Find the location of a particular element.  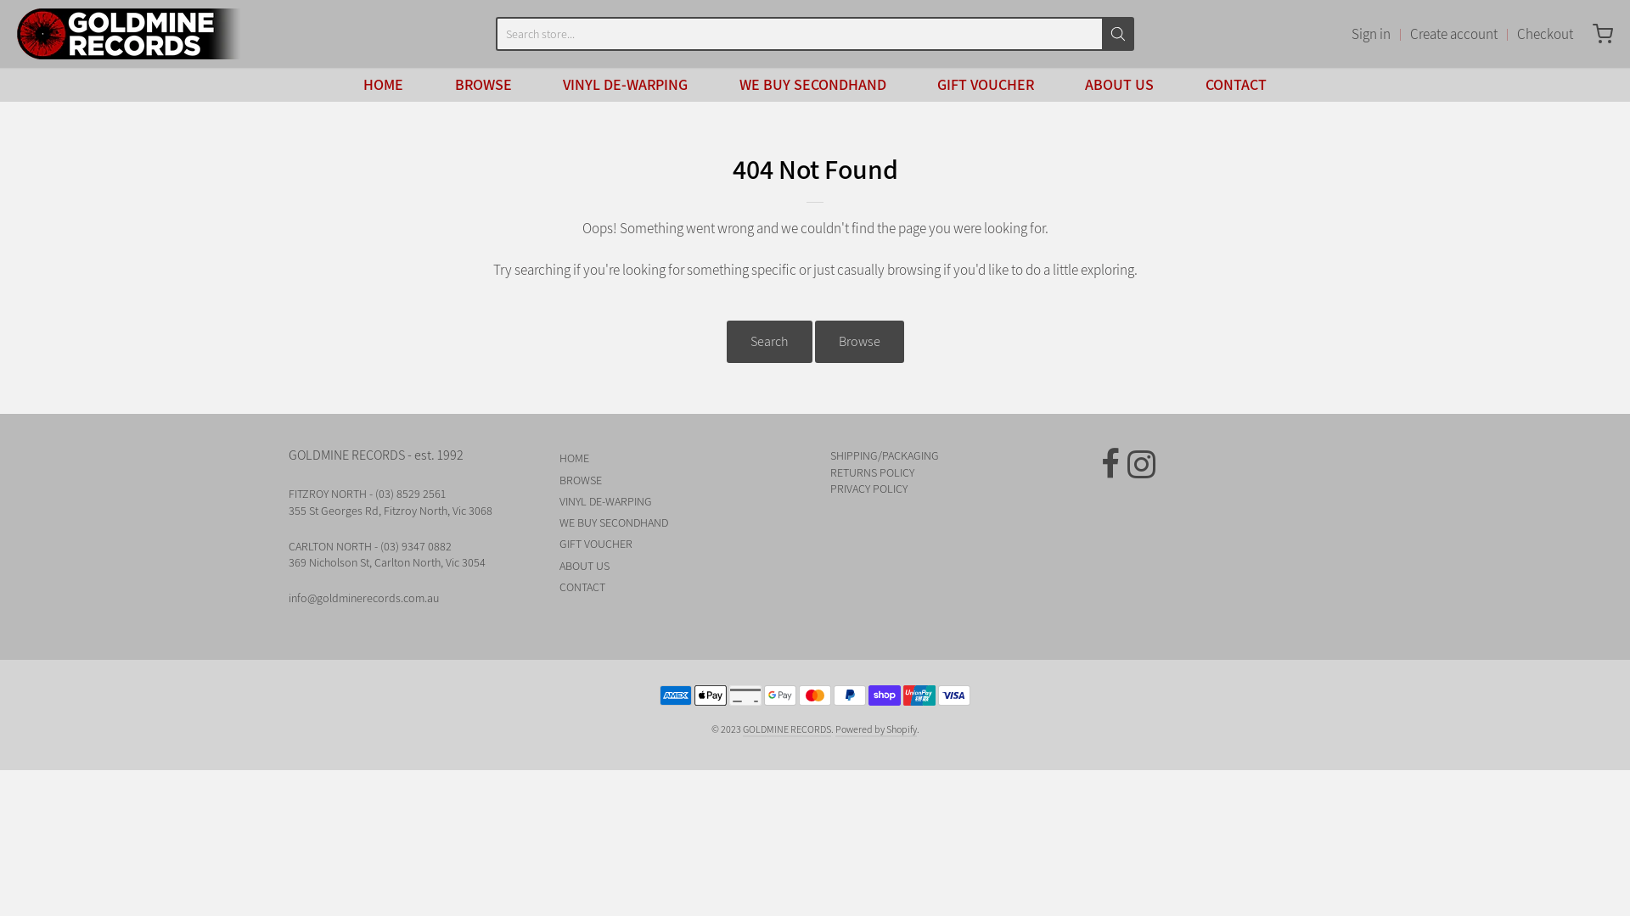

BROWSE is located at coordinates (679, 480).